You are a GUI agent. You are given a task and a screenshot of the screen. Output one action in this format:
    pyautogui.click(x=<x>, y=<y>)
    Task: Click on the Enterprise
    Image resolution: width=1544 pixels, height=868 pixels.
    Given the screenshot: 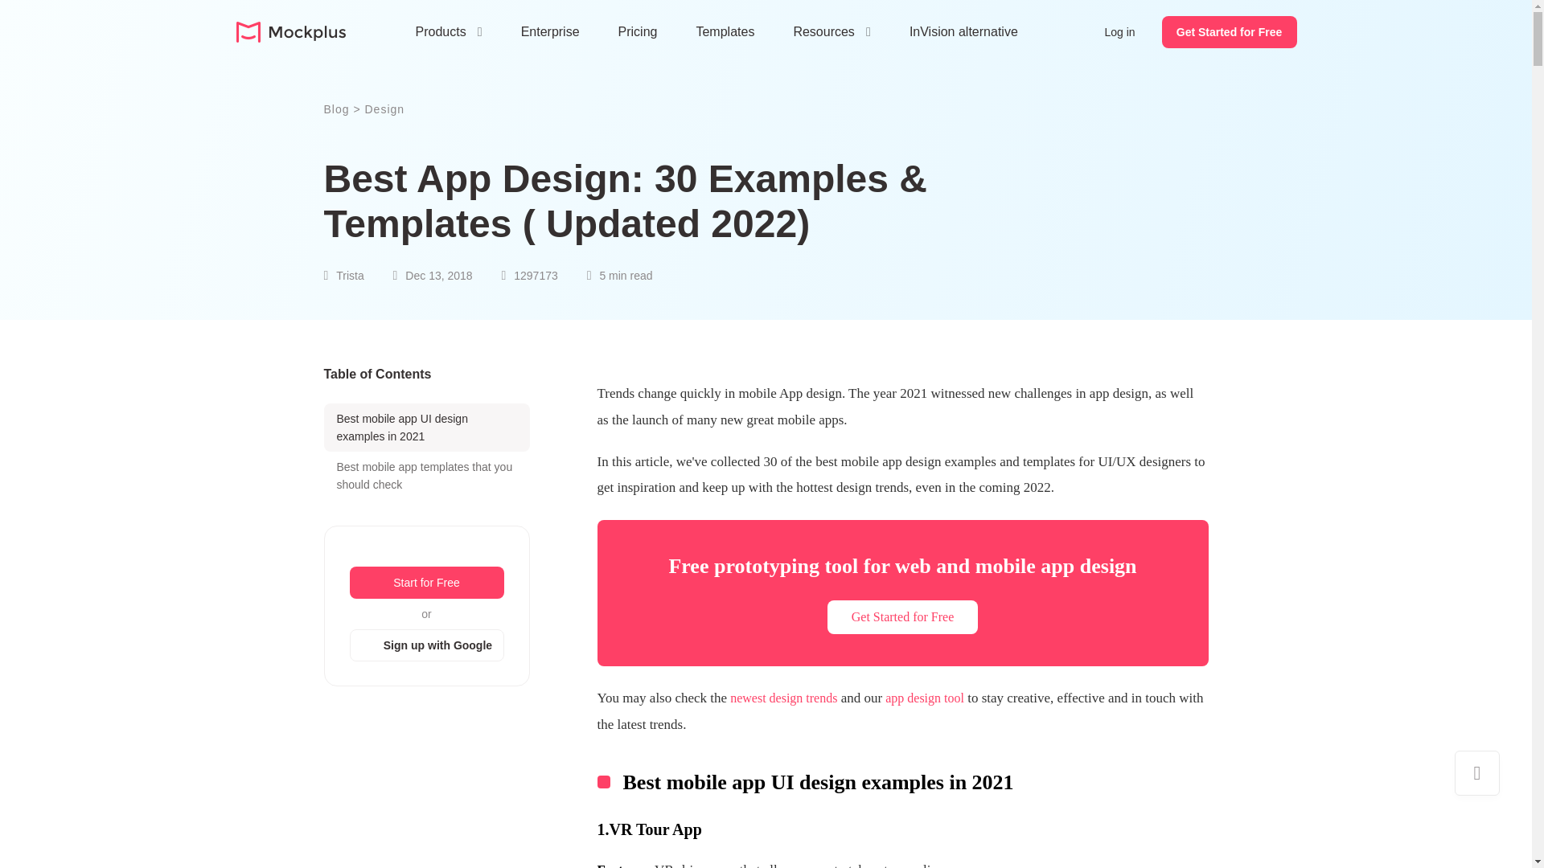 What is the action you would take?
    pyautogui.click(x=550, y=32)
    